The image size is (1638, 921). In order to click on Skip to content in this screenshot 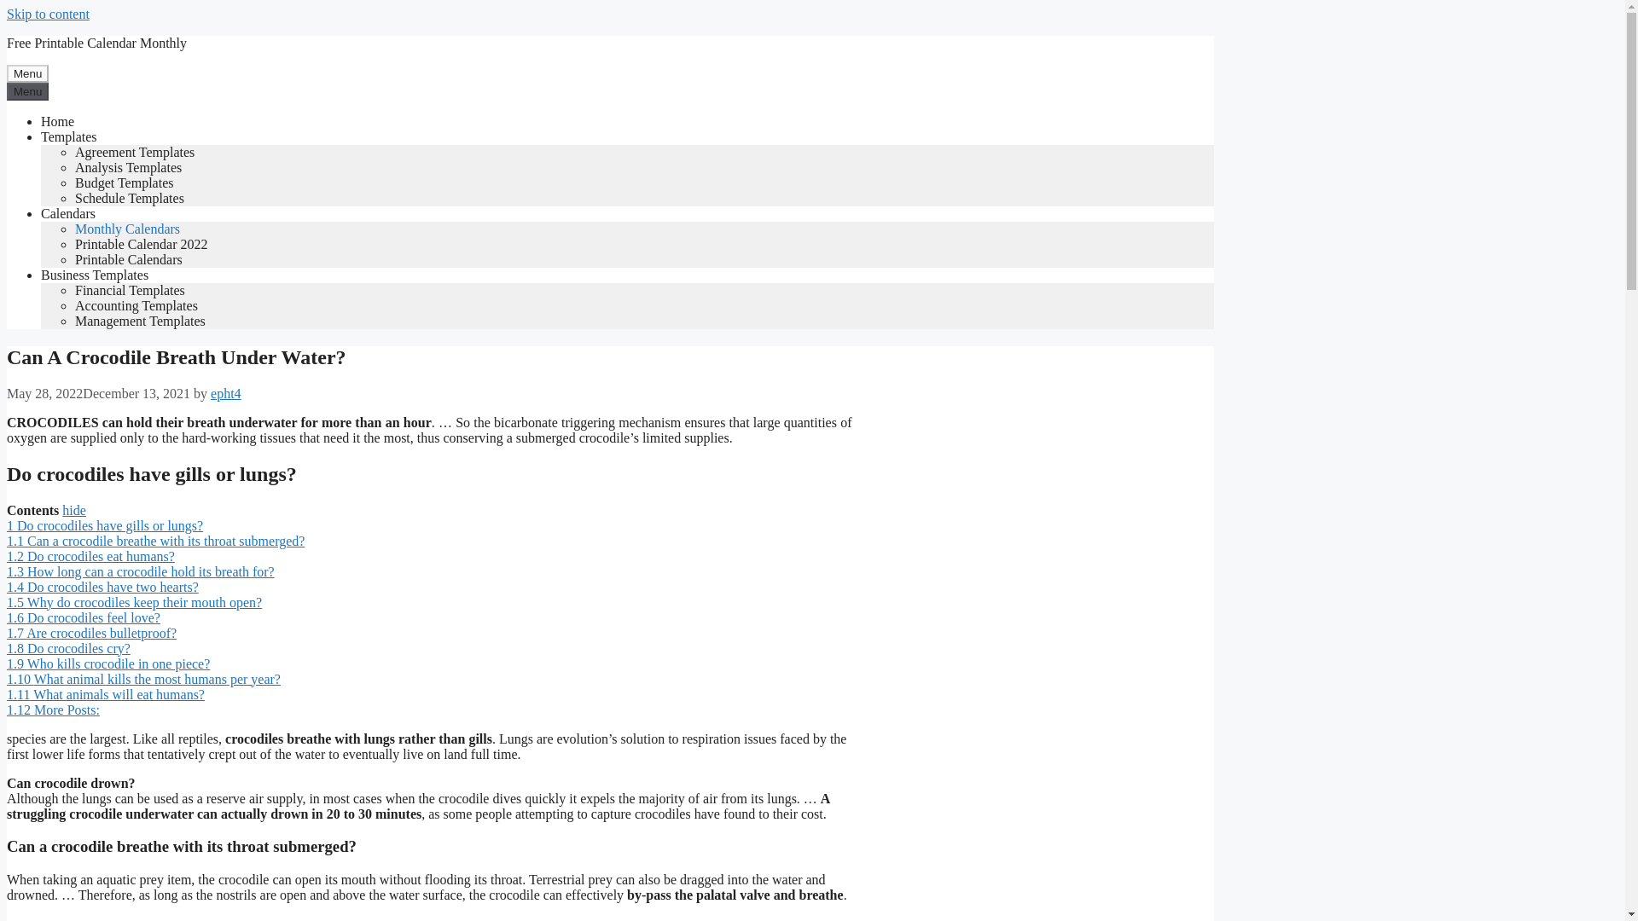, I will do `click(48, 14)`.